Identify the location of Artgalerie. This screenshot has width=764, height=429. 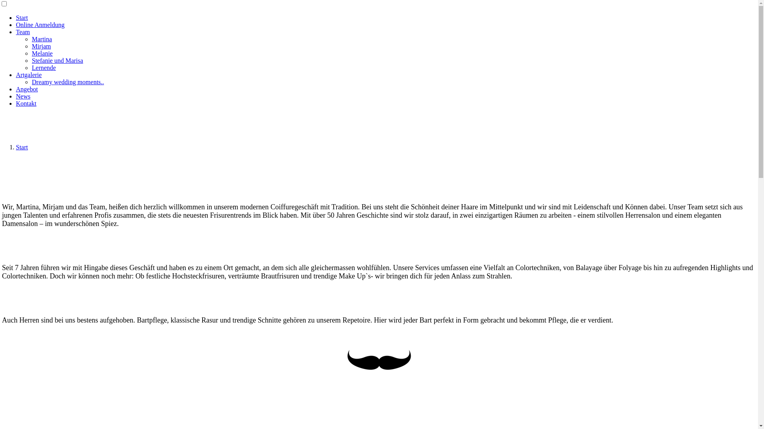
(29, 75).